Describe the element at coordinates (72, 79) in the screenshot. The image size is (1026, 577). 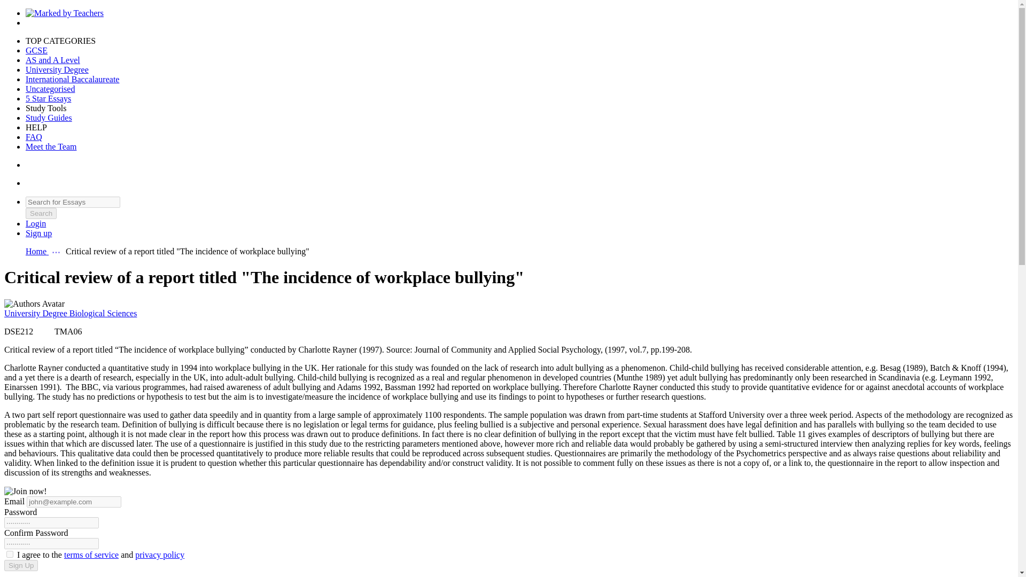
I see `International Baccalaureate` at that location.